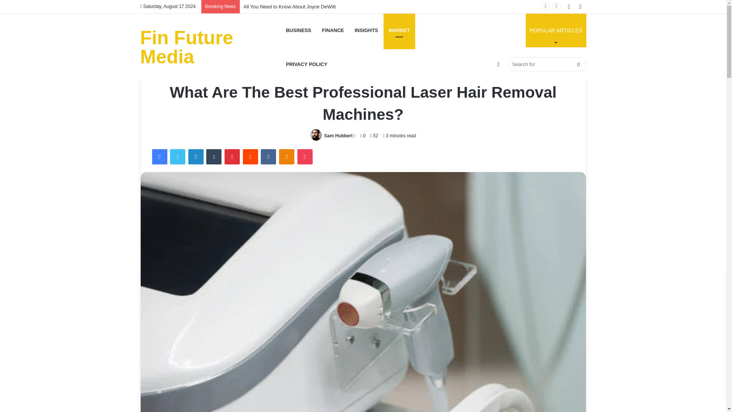 This screenshot has height=412, width=732. I want to click on INSIGHTS, so click(366, 30).